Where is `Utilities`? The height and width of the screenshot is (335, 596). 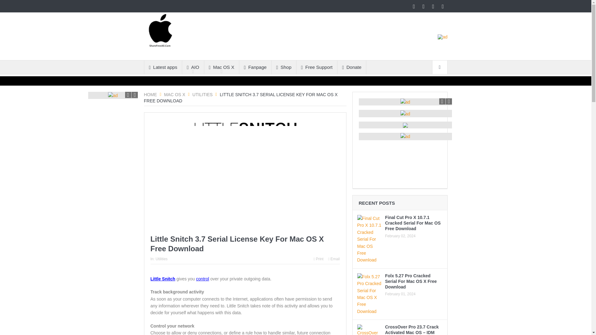 Utilities is located at coordinates (202, 95).